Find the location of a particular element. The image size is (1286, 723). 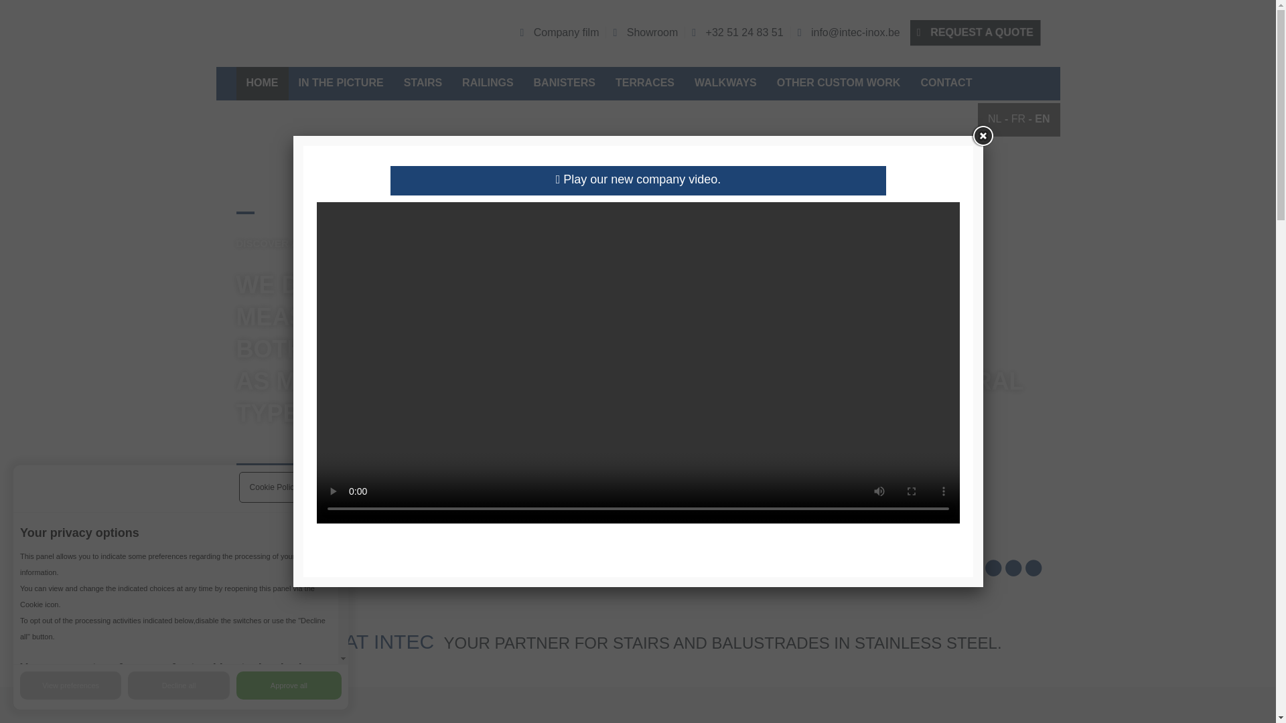

BANISTERS is located at coordinates (564, 83).